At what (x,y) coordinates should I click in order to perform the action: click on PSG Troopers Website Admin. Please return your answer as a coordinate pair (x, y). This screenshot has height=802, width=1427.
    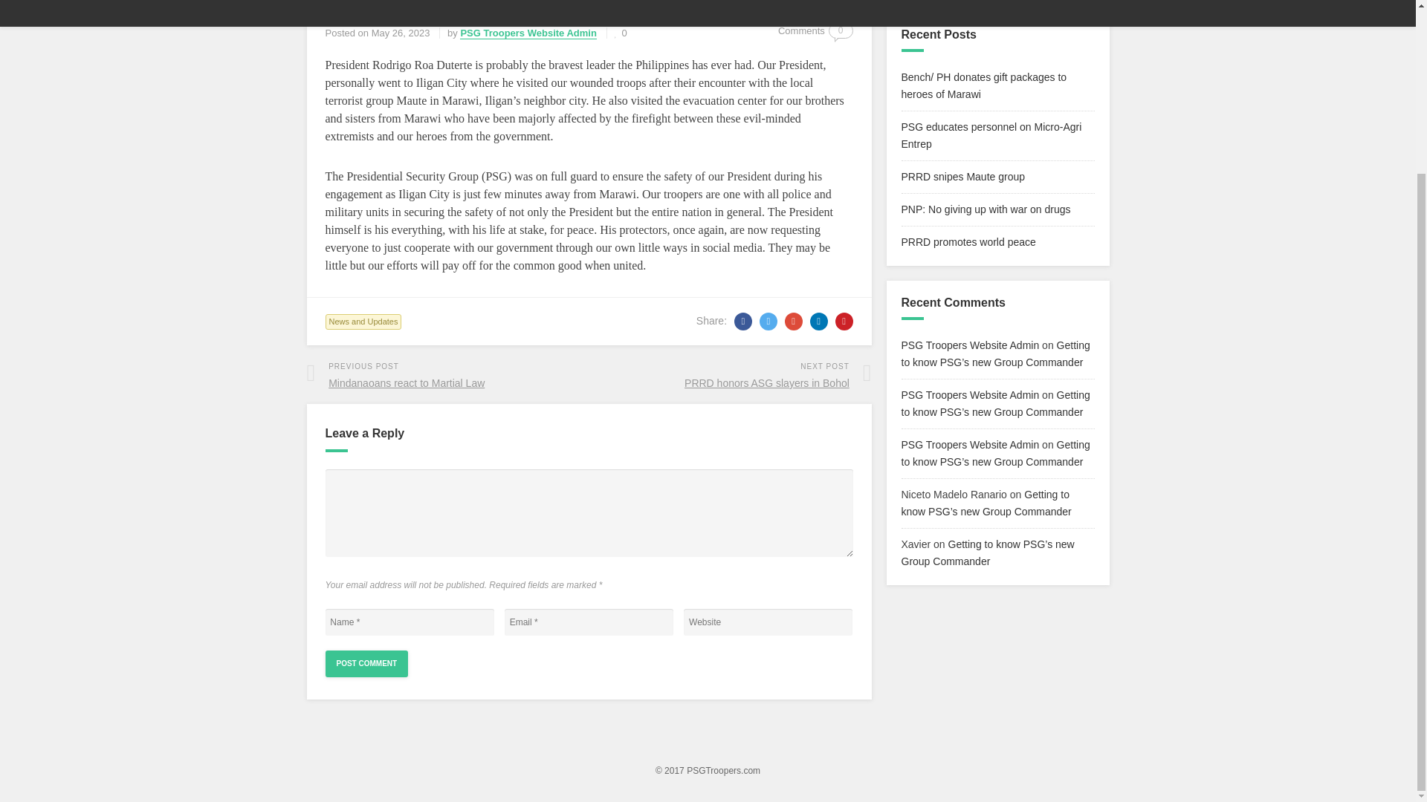
    Looking at the image, I should click on (969, 444).